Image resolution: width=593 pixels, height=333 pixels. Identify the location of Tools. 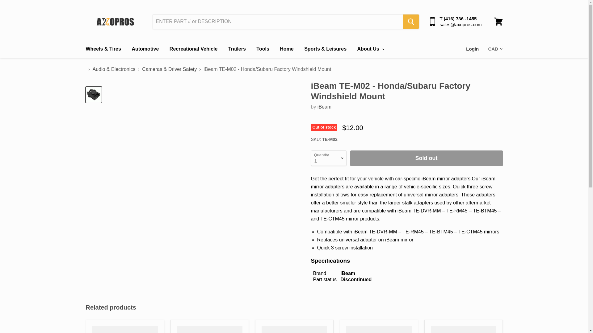
(263, 49).